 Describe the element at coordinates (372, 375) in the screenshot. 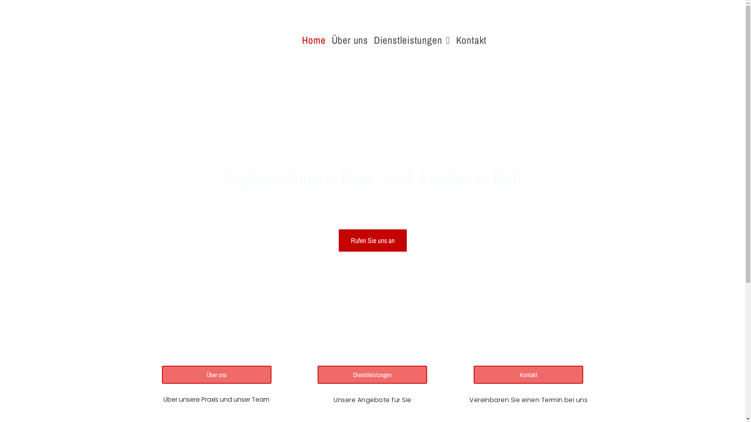

I see `Dienstleistungen` at that location.